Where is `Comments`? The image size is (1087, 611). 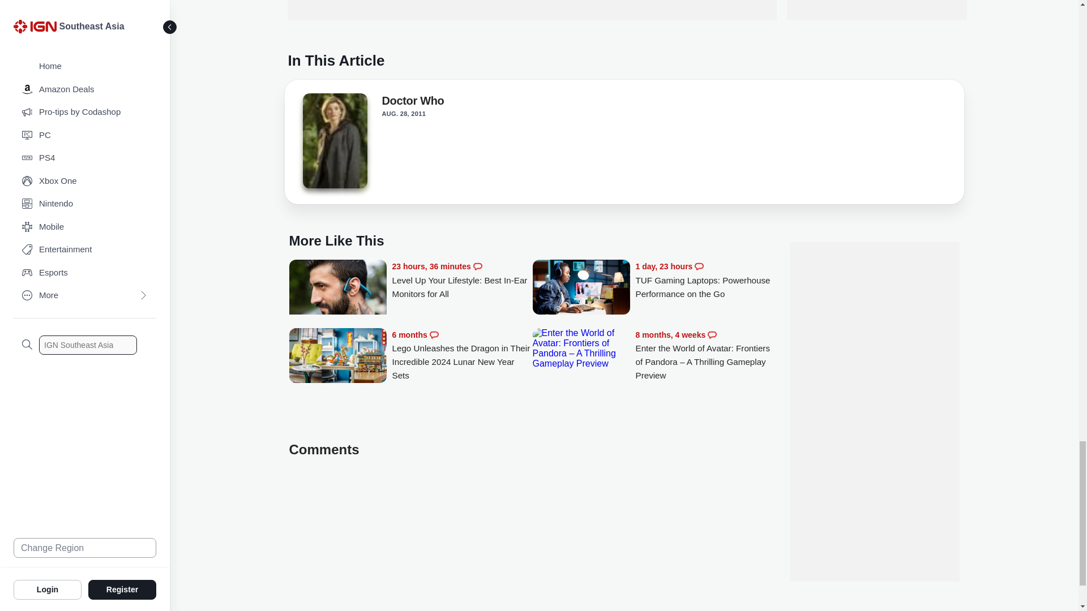 Comments is located at coordinates (478, 266).